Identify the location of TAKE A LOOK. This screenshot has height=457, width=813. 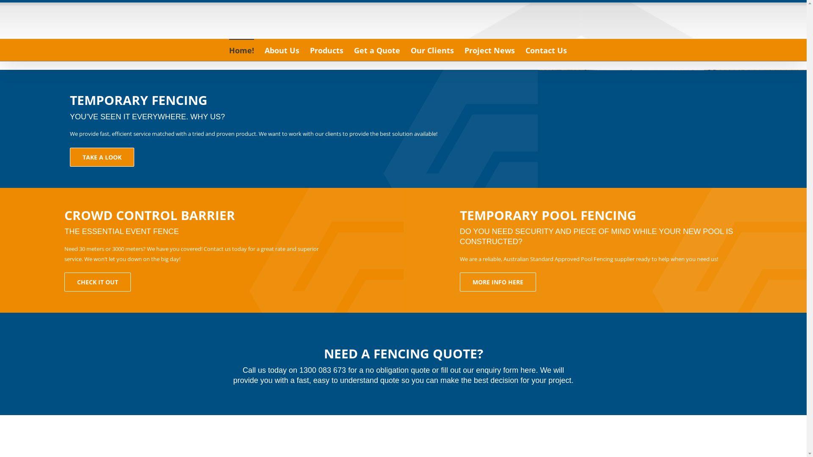
(102, 157).